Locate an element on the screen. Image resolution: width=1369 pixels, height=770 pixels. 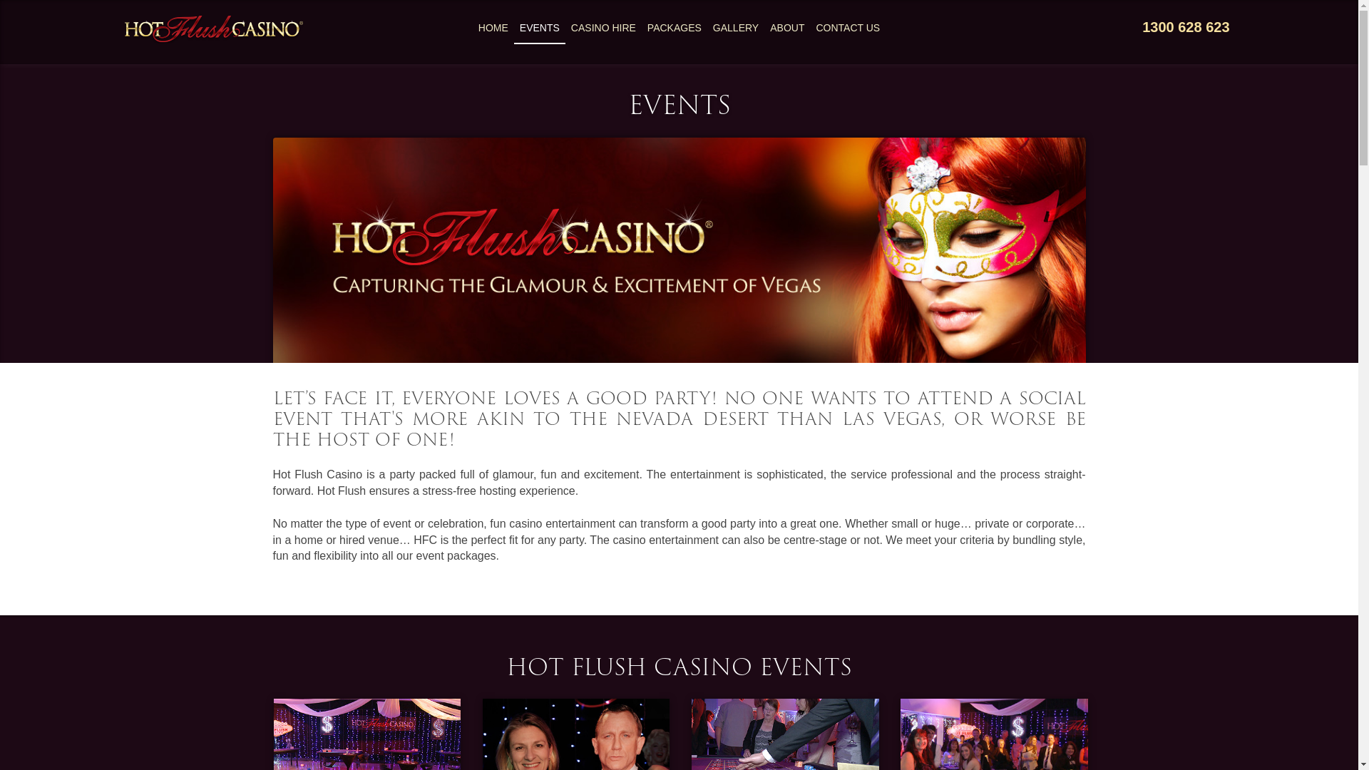
ABOUT is located at coordinates (787, 29).